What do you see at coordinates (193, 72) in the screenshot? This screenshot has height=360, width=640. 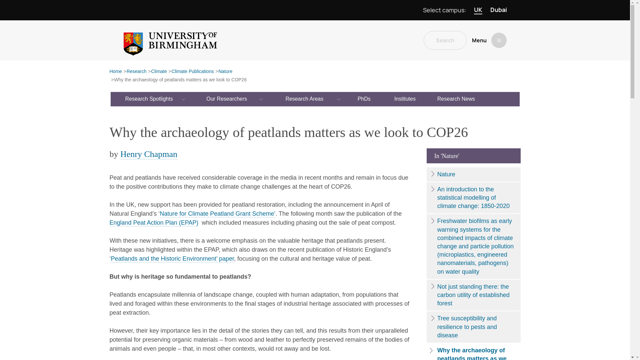 I see `Climate Publications` at bounding box center [193, 72].